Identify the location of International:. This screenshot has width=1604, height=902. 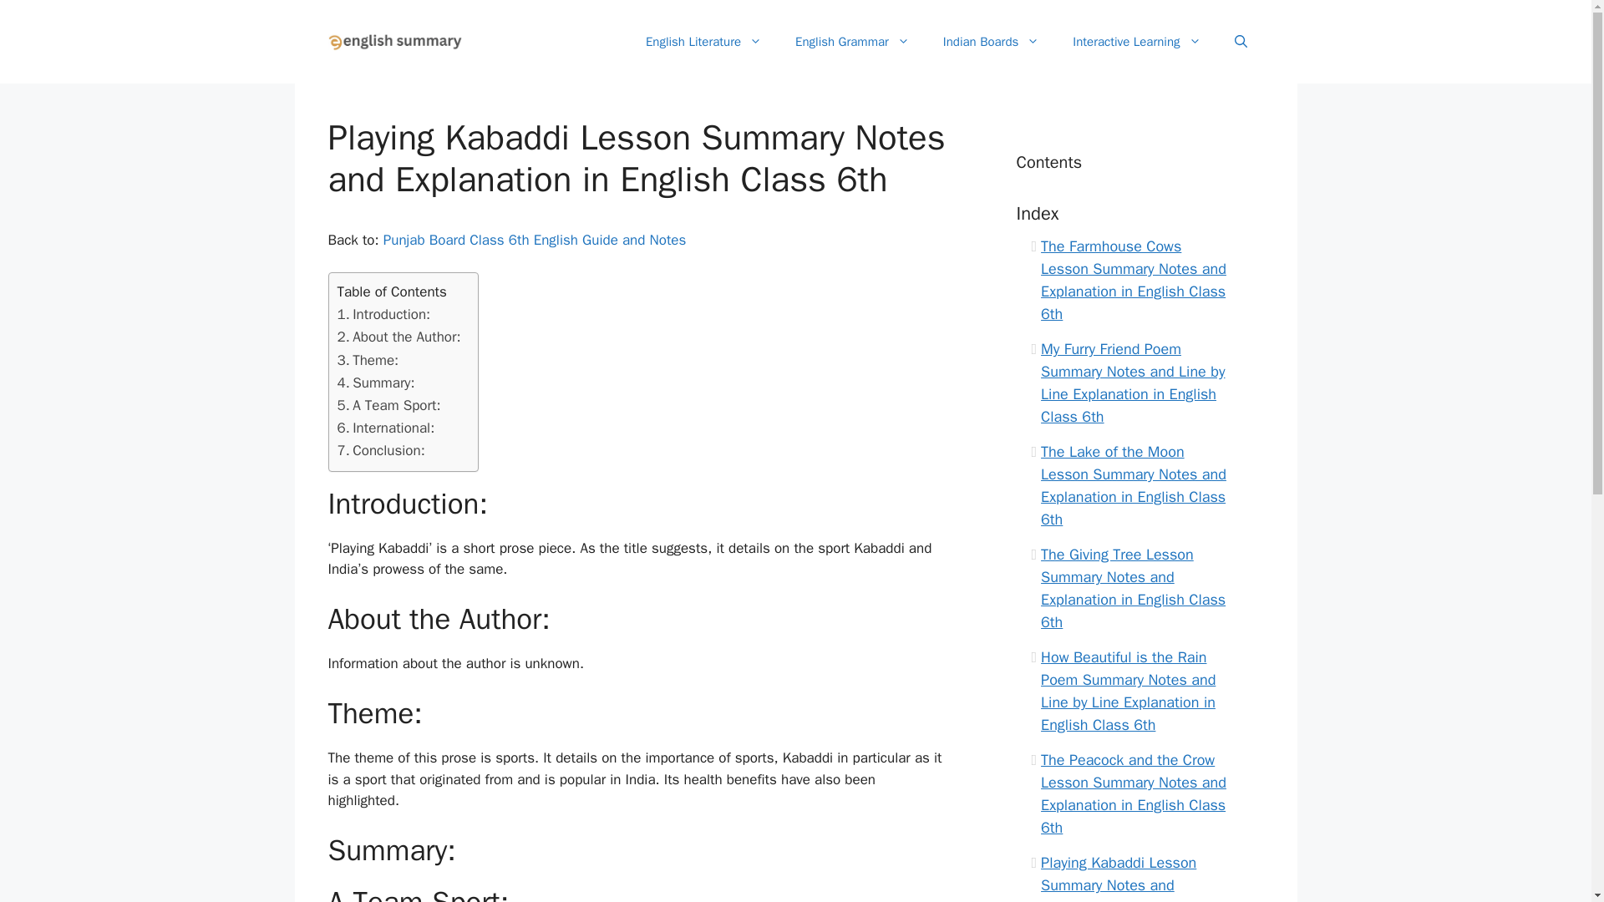
(386, 428).